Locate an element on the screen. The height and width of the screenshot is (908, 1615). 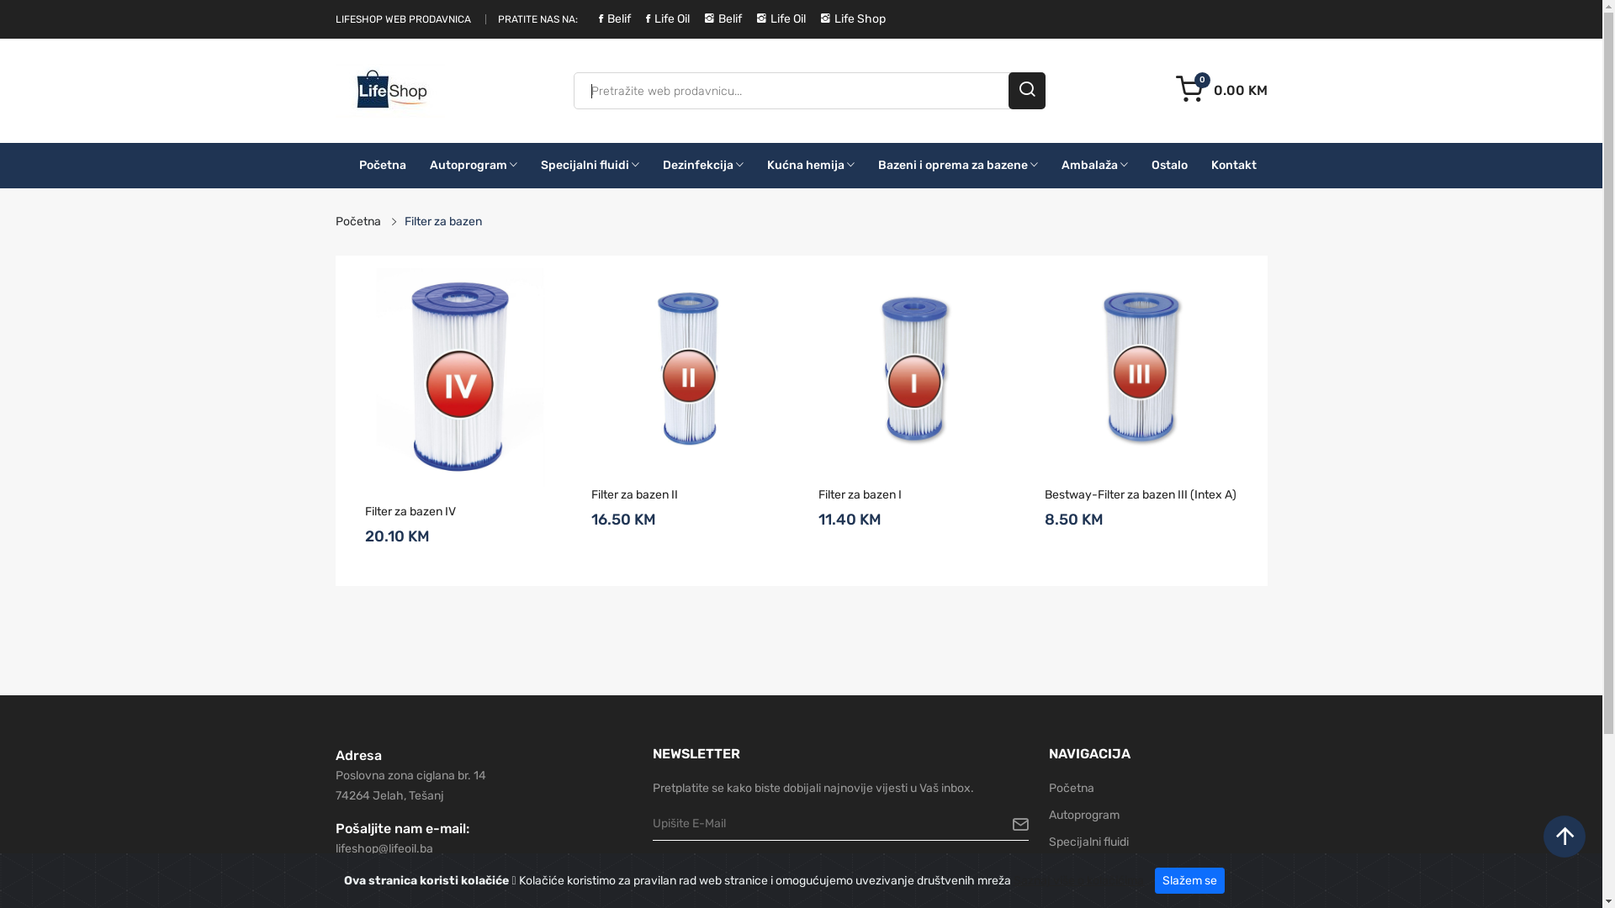
Belif is located at coordinates (717, 18).